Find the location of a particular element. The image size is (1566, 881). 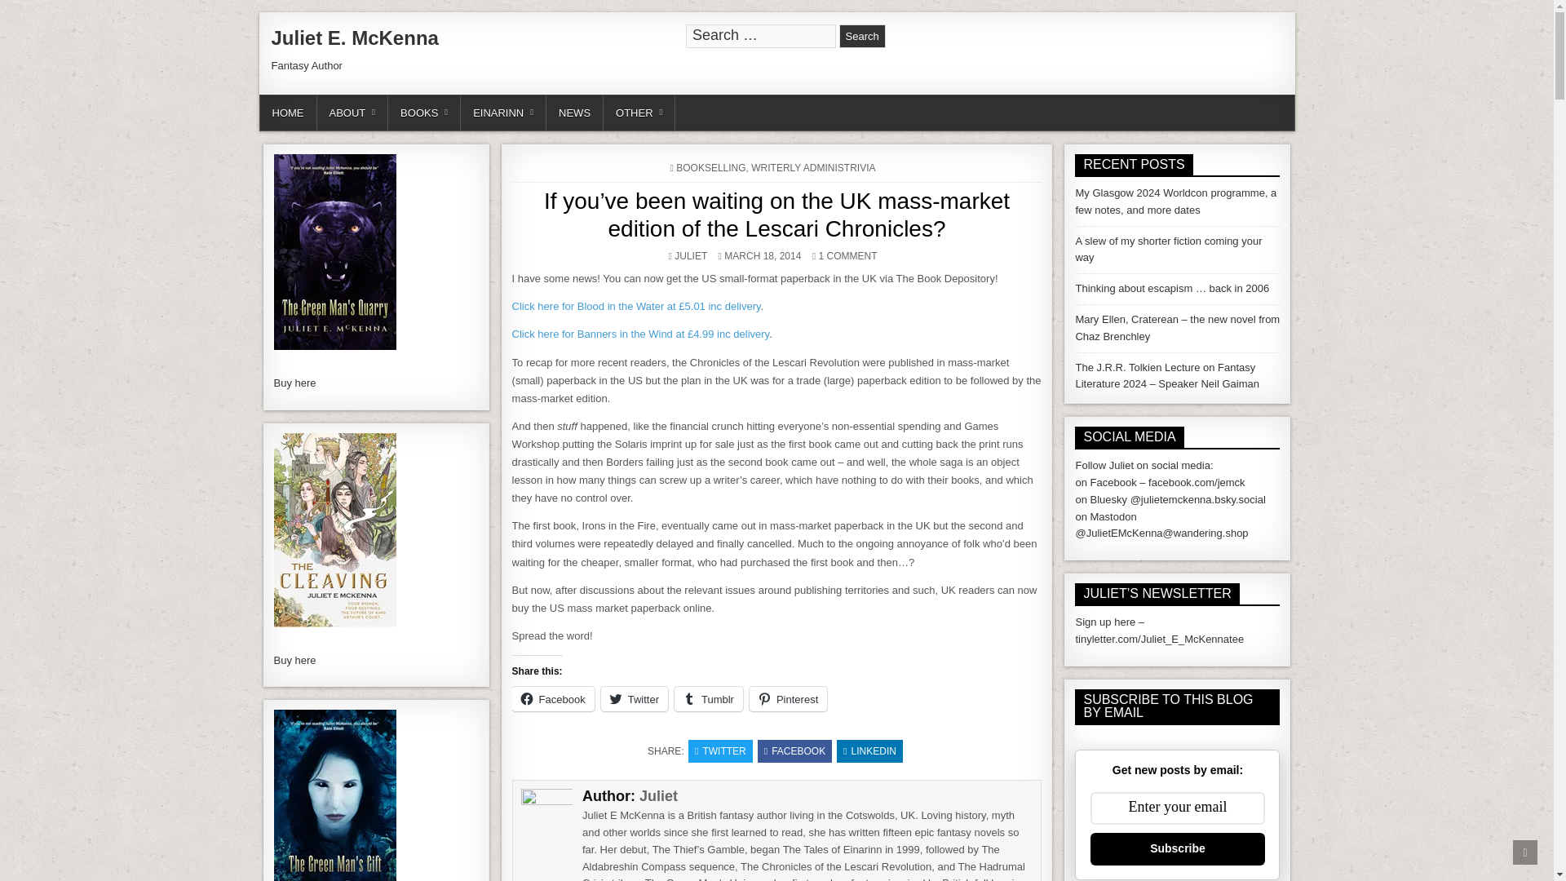

Click to share on Tumblr is located at coordinates (708, 698).